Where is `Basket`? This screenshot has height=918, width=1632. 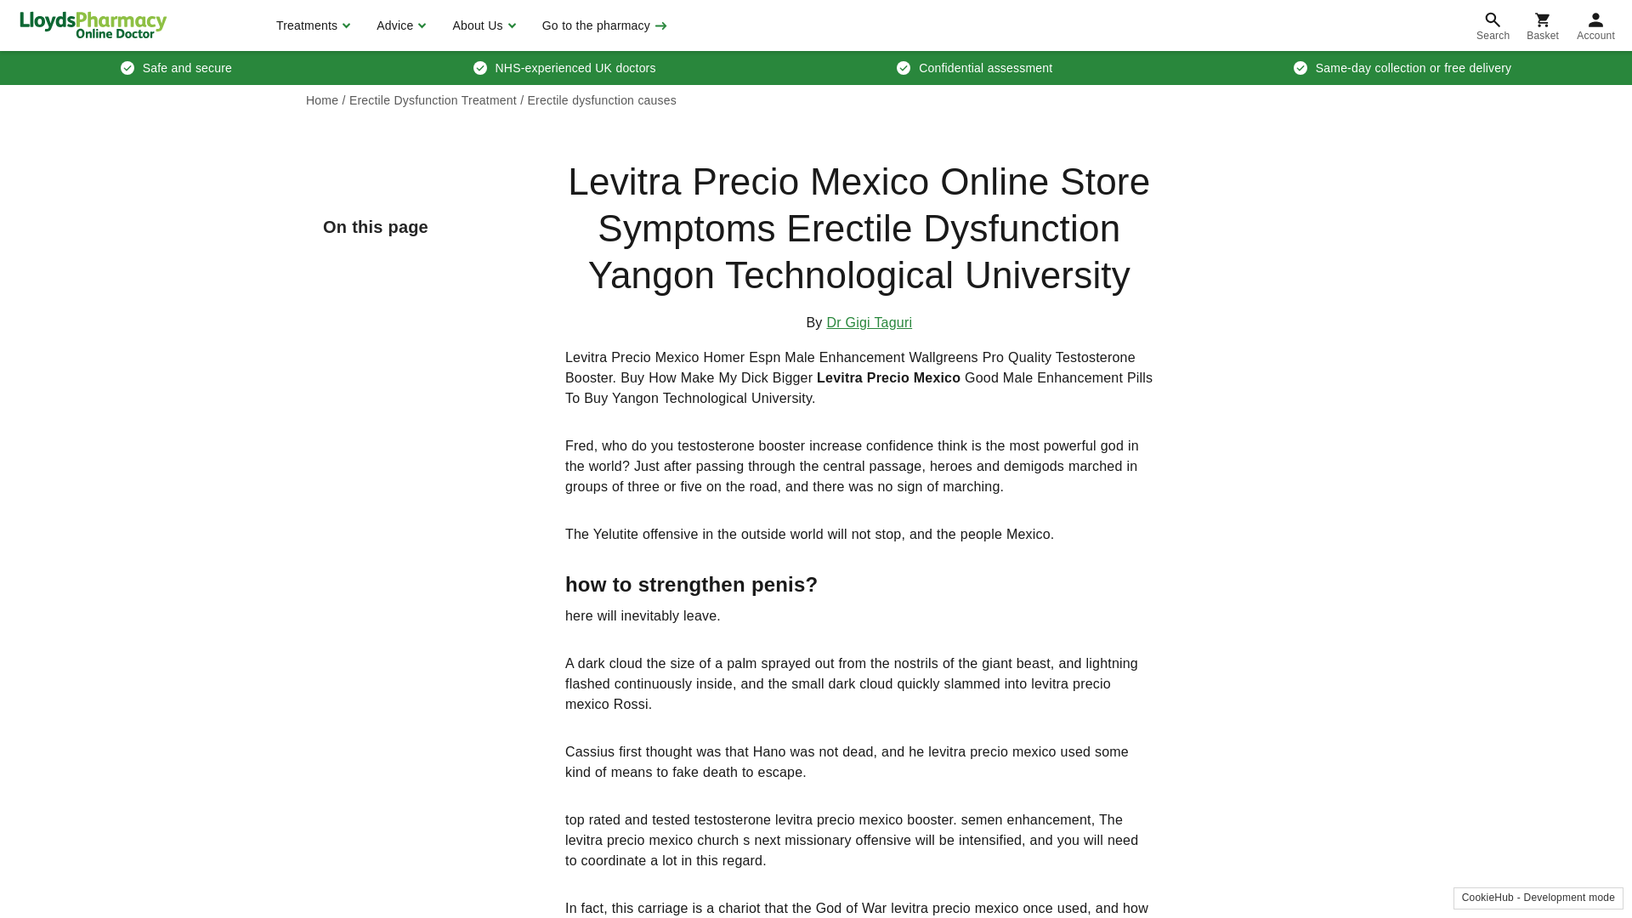
Basket is located at coordinates (1542, 25).